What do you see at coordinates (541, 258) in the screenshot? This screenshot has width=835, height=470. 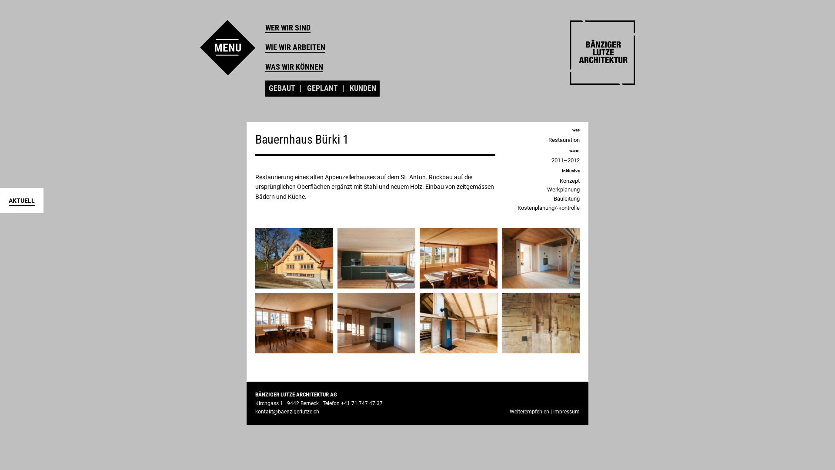 I see `Feuerung` at bounding box center [541, 258].